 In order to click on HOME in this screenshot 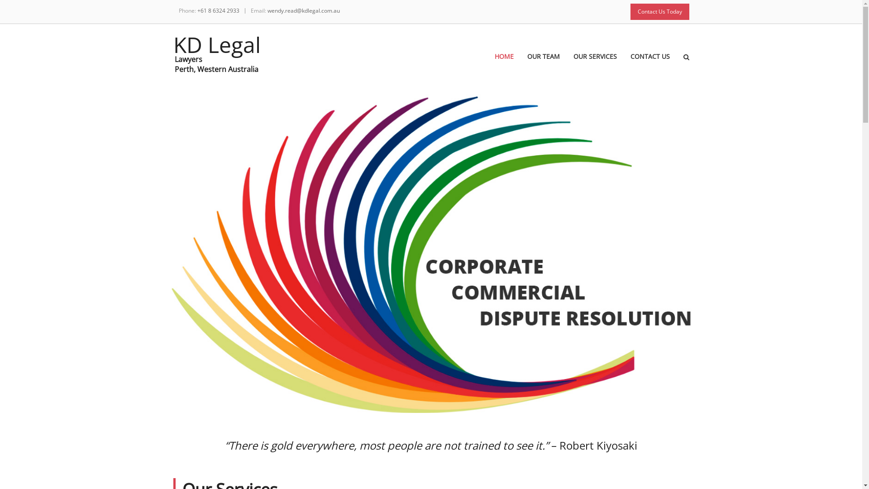, I will do `click(511, 65)`.